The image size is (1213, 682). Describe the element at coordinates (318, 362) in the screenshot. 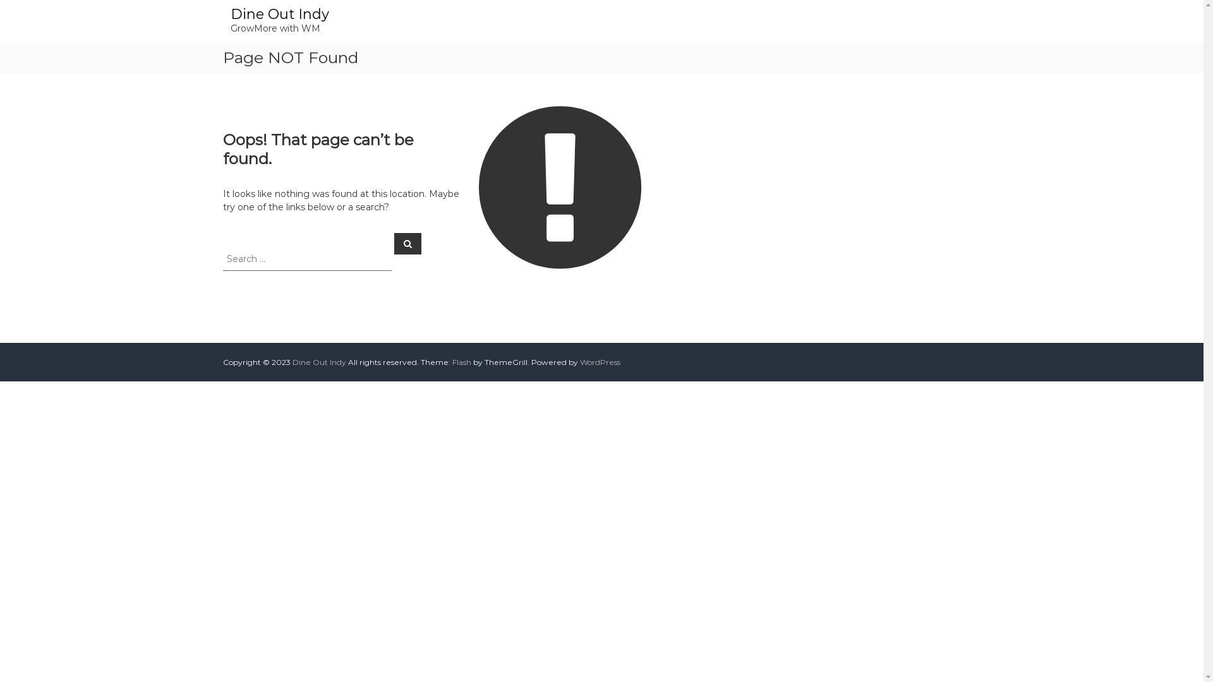

I see `Dine Out Indy` at that location.